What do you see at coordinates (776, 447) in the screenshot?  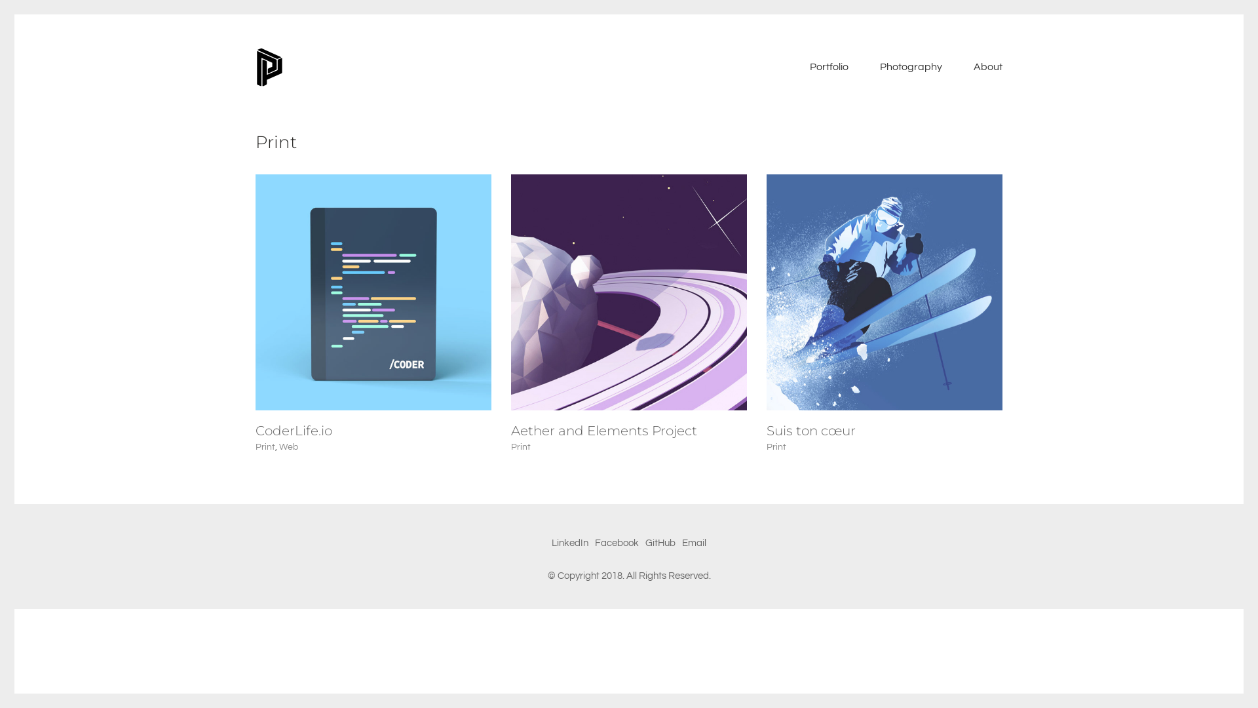 I see `Print` at bounding box center [776, 447].